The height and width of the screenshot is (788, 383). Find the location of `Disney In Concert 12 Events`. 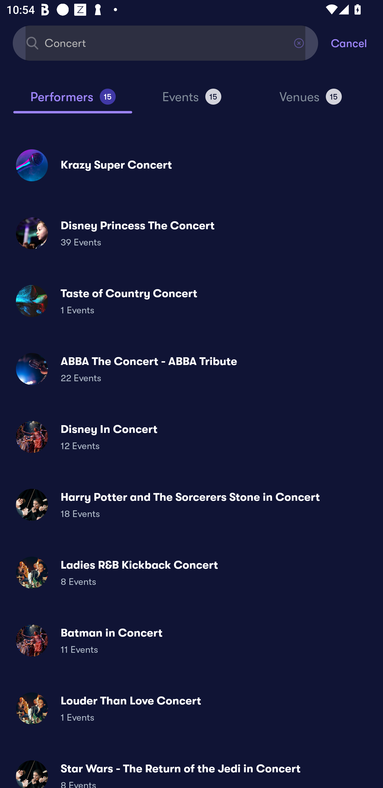

Disney In Concert 12 Events is located at coordinates (191, 437).